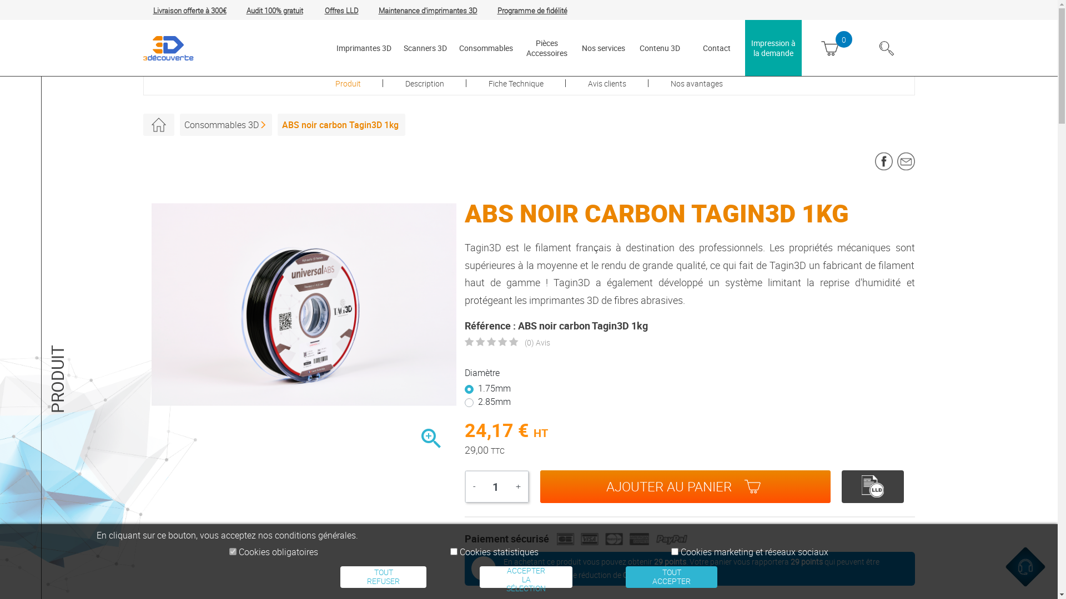 This screenshot has height=599, width=1066. Describe the element at coordinates (303, 305) in the screenshot. I see `ABS noir carbon Tagin3D` at that location.